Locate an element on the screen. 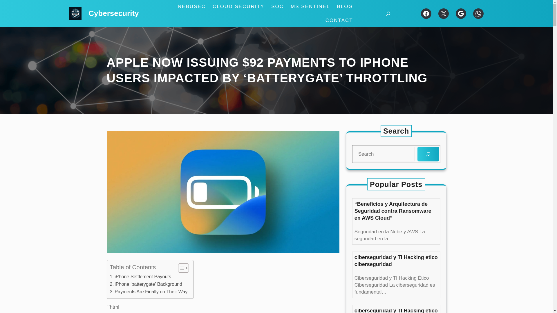  MS SENTINEL is located at coordinates (310, 6).